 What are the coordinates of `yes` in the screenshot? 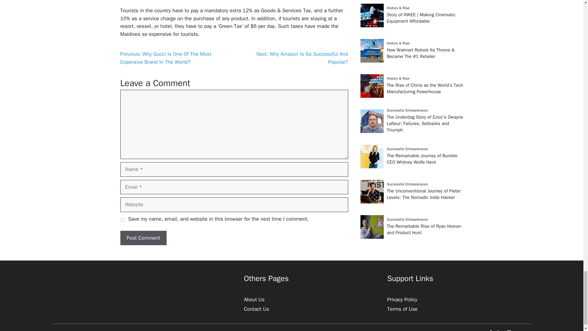 It's located at (122, 219).